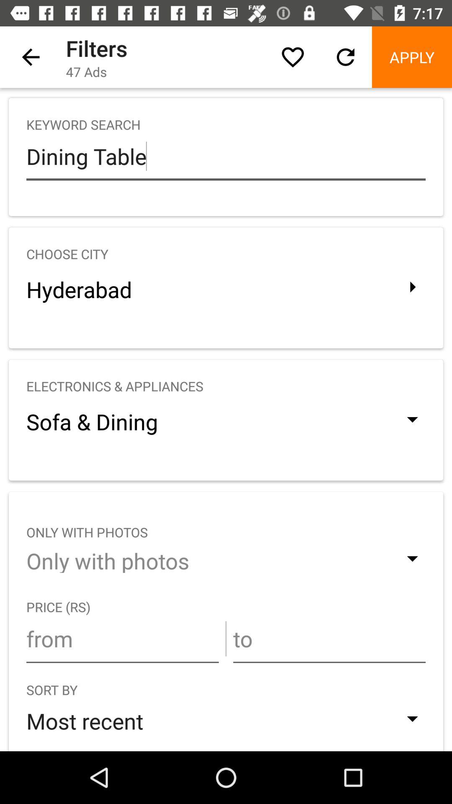 The image size is (452, 804). Describe the element at coordinates (226, 289) in the screenshot. I see `open the hyderabad icon` at that location.